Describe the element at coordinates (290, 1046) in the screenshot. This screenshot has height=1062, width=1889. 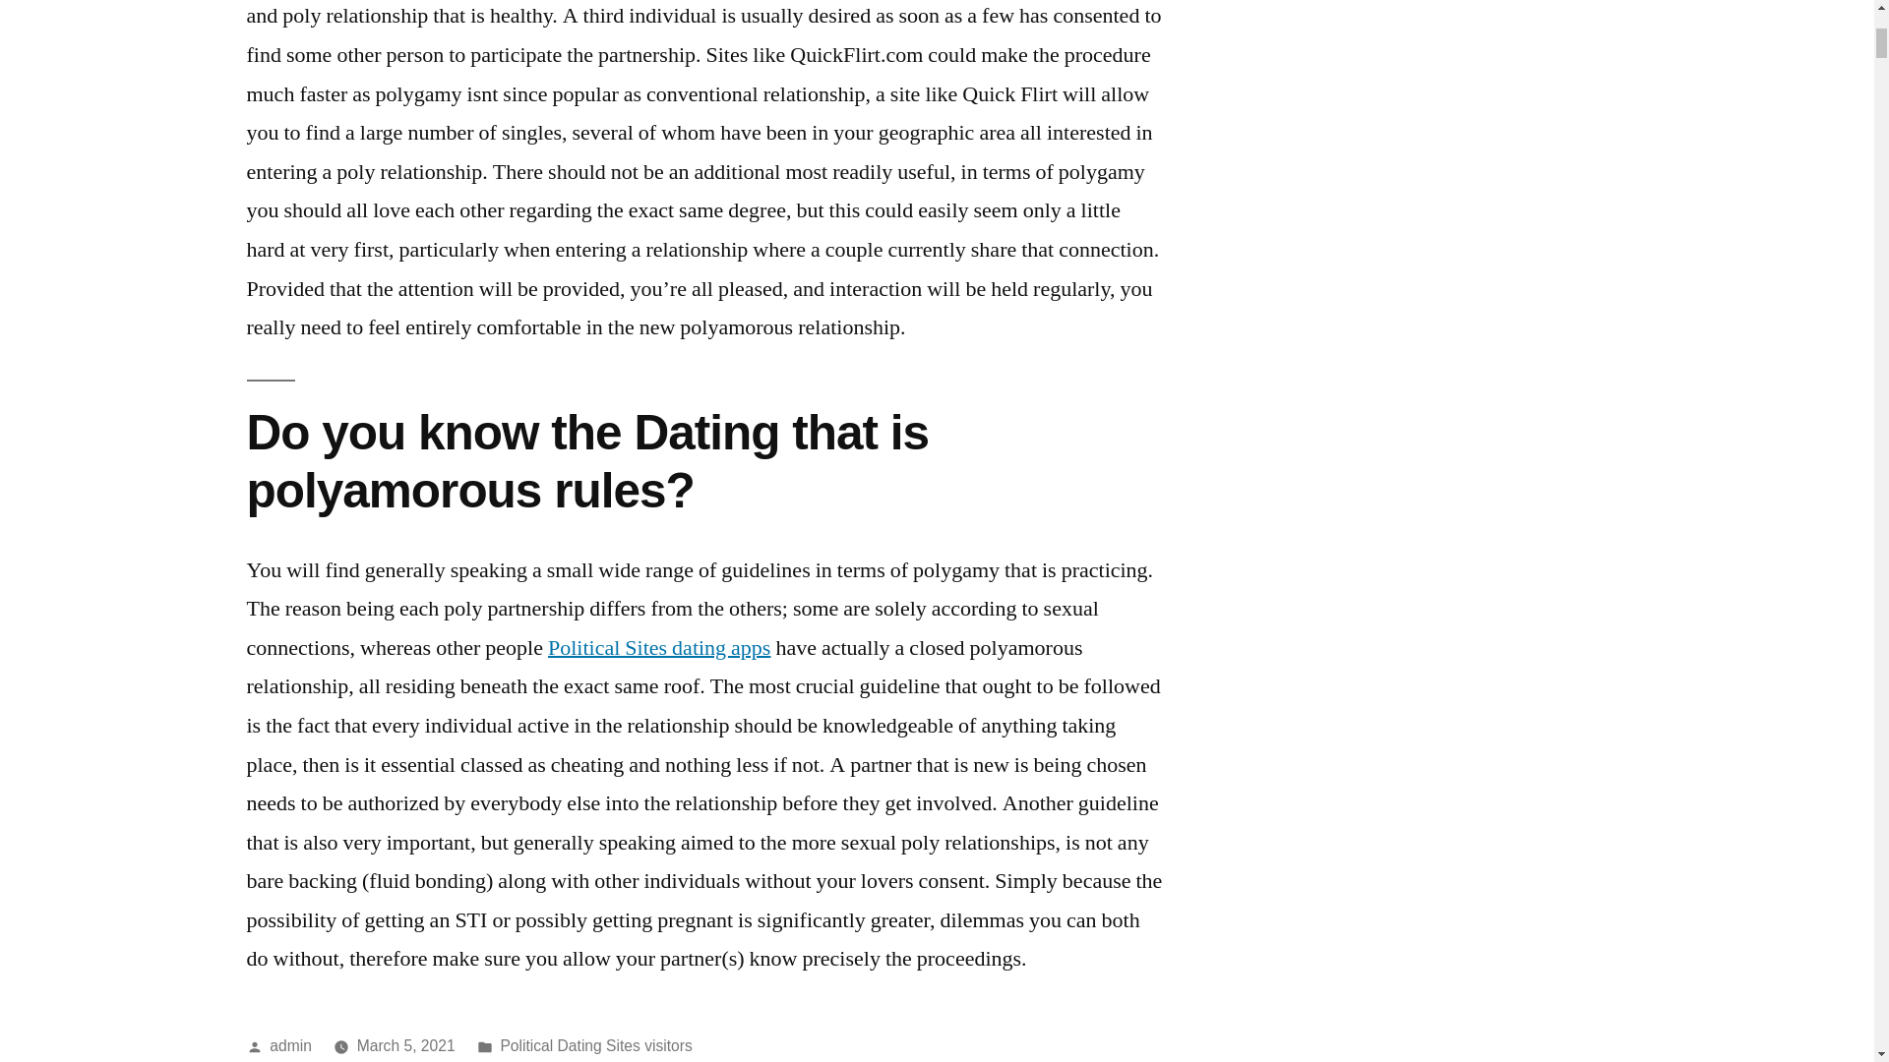
I see `admin` at that location.